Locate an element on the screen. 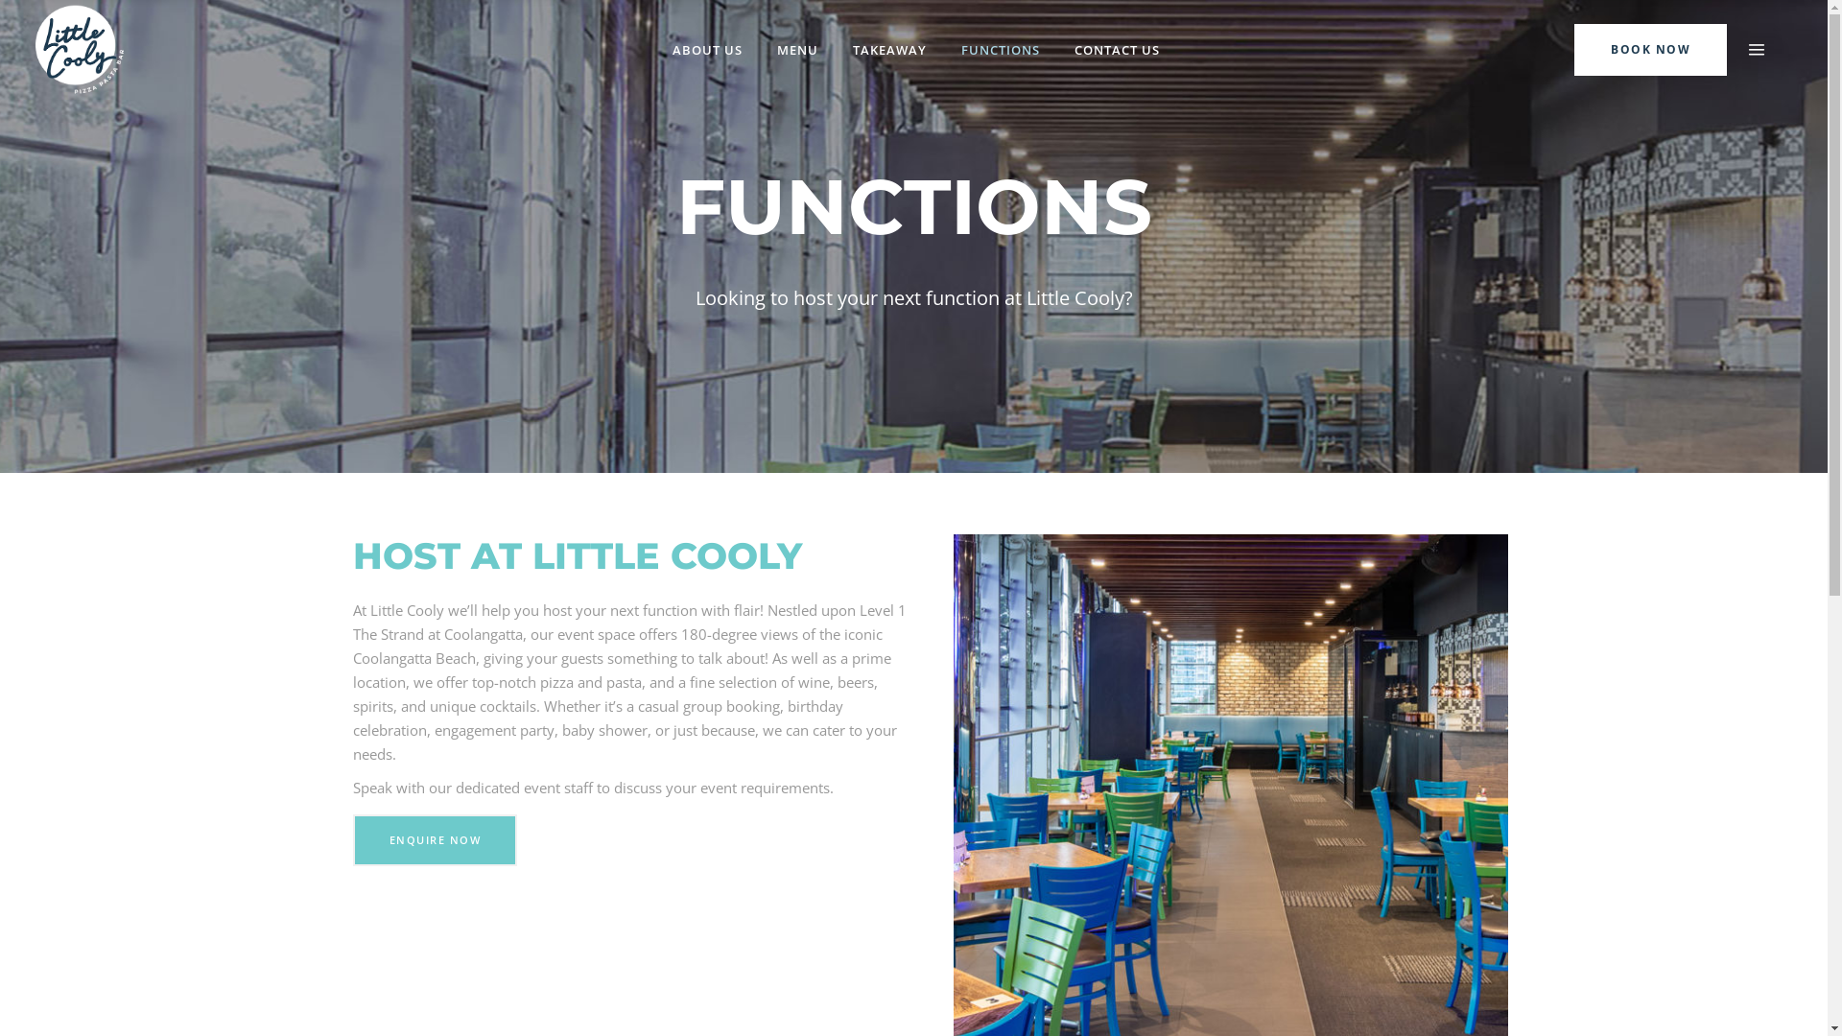 This screenshot has width=1842, height=1036. FUNCTIONS is located at coordinates (1000, 50).